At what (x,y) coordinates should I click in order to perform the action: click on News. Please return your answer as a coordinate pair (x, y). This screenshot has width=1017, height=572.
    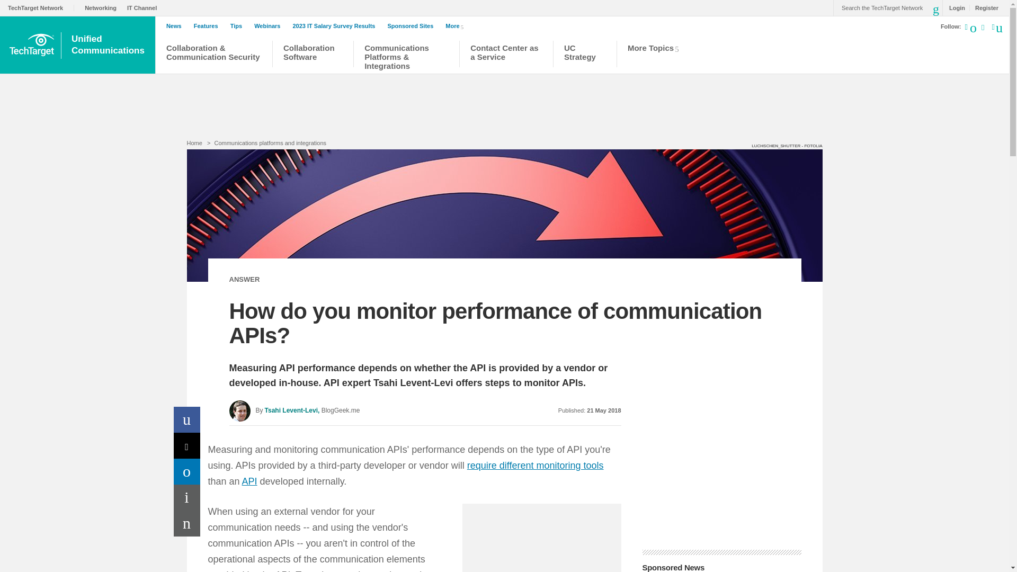
    Looking at the image, I should click on (177, 26).